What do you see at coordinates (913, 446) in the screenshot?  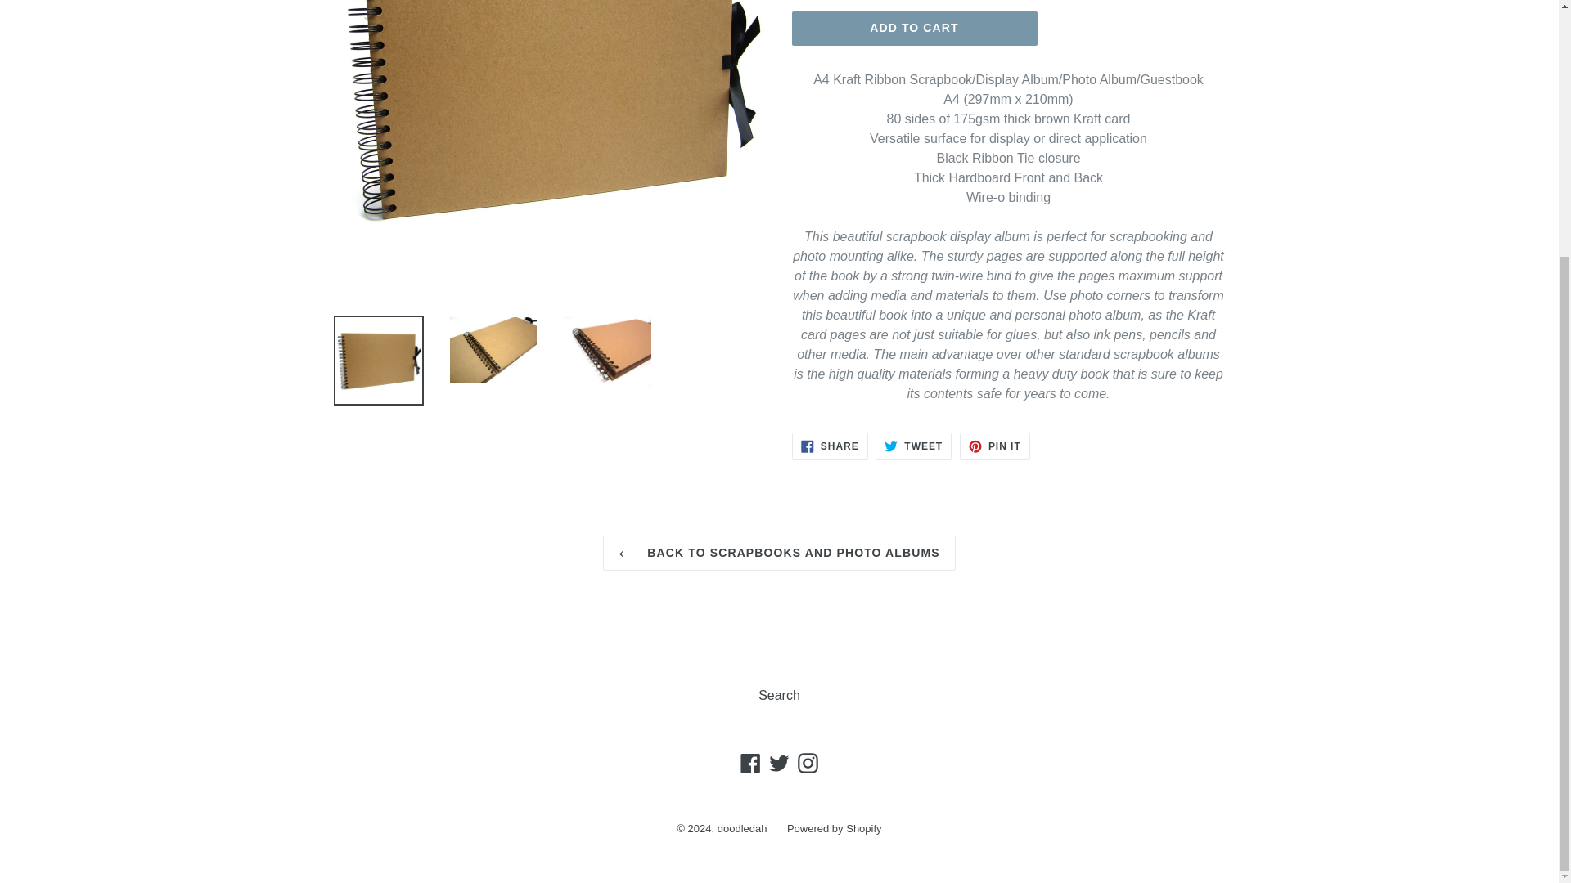 I see `doodledah on Twitter` at bounding box center [913, 446].